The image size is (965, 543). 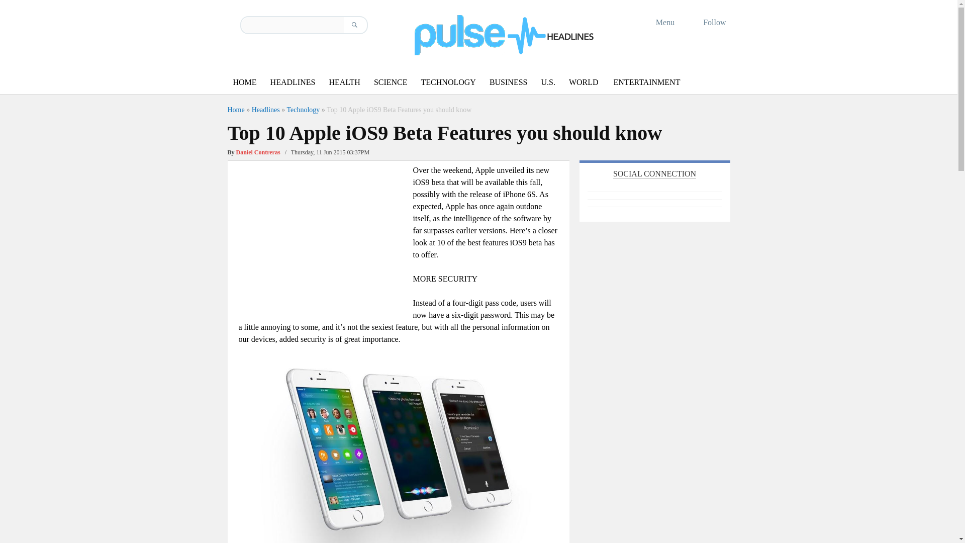 I want to click on BUSINESS, so click(x=509, y=82).